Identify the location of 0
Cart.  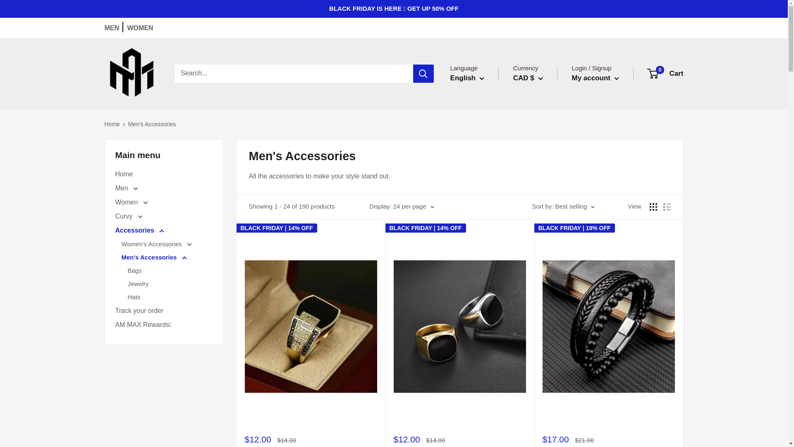
(666, 74).